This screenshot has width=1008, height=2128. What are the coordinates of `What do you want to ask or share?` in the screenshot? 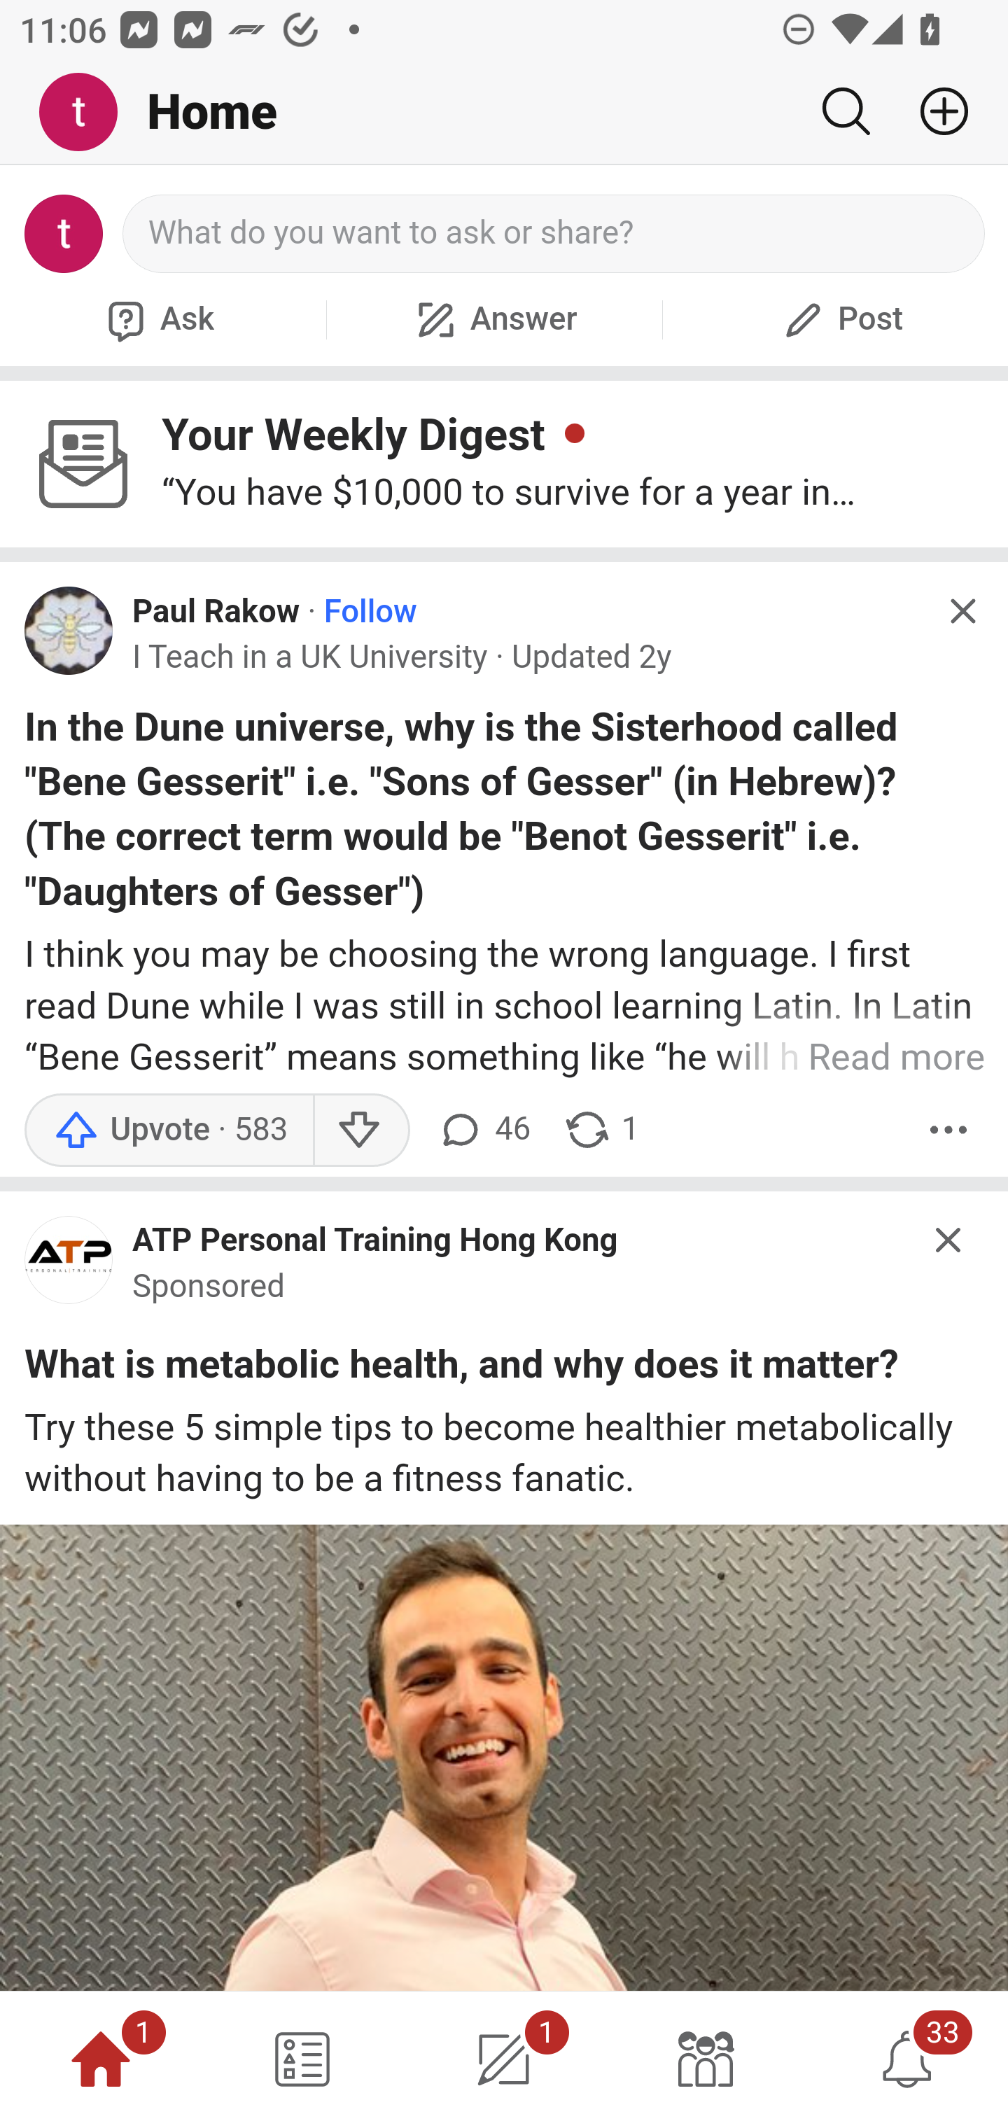 It's located at (554, 234).